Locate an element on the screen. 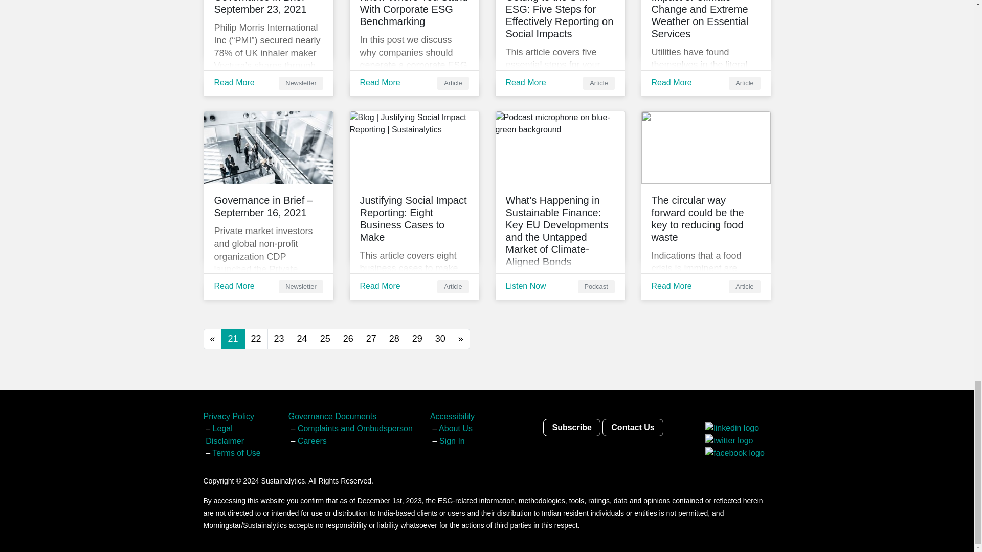 Image resolution: width=982 pixels, height=552 pixels. governance in brief is located at coordinates (268, 147).